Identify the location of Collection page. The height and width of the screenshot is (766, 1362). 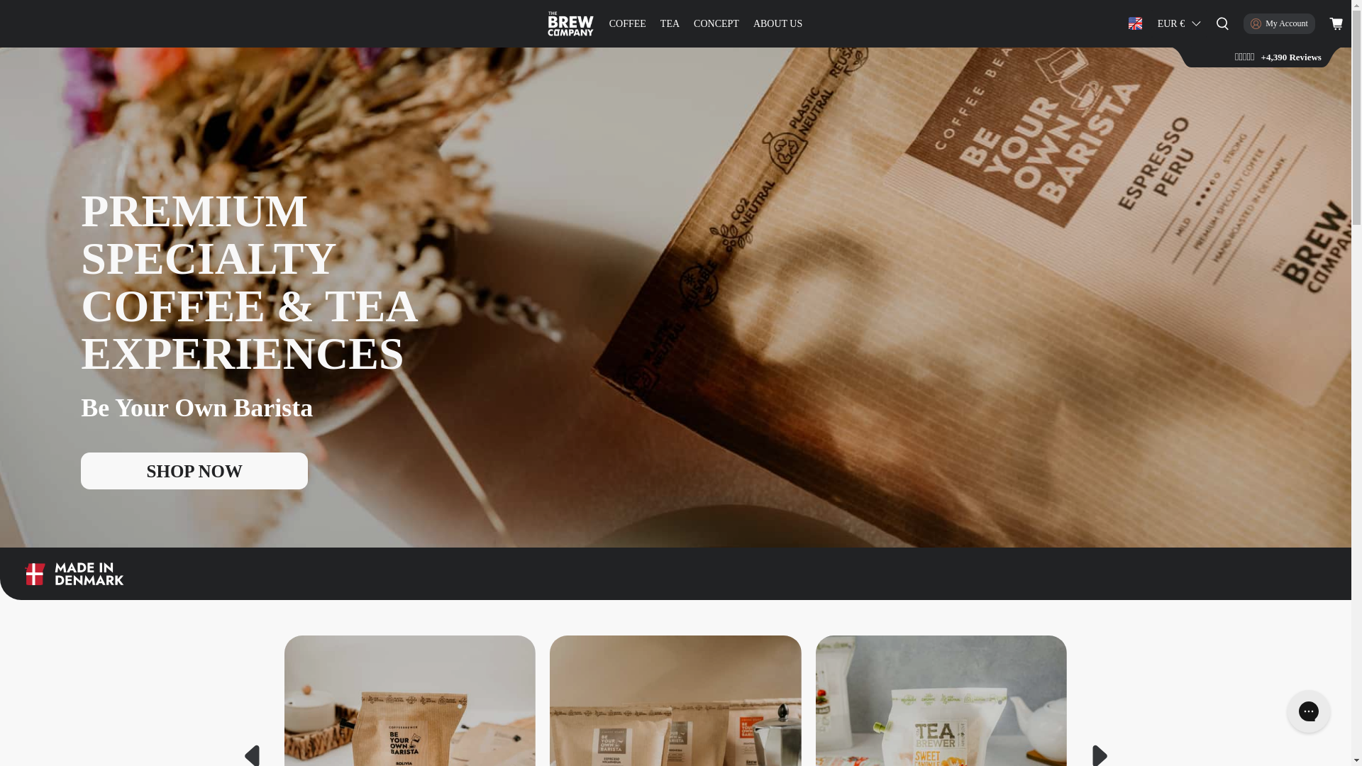
(194, 471).